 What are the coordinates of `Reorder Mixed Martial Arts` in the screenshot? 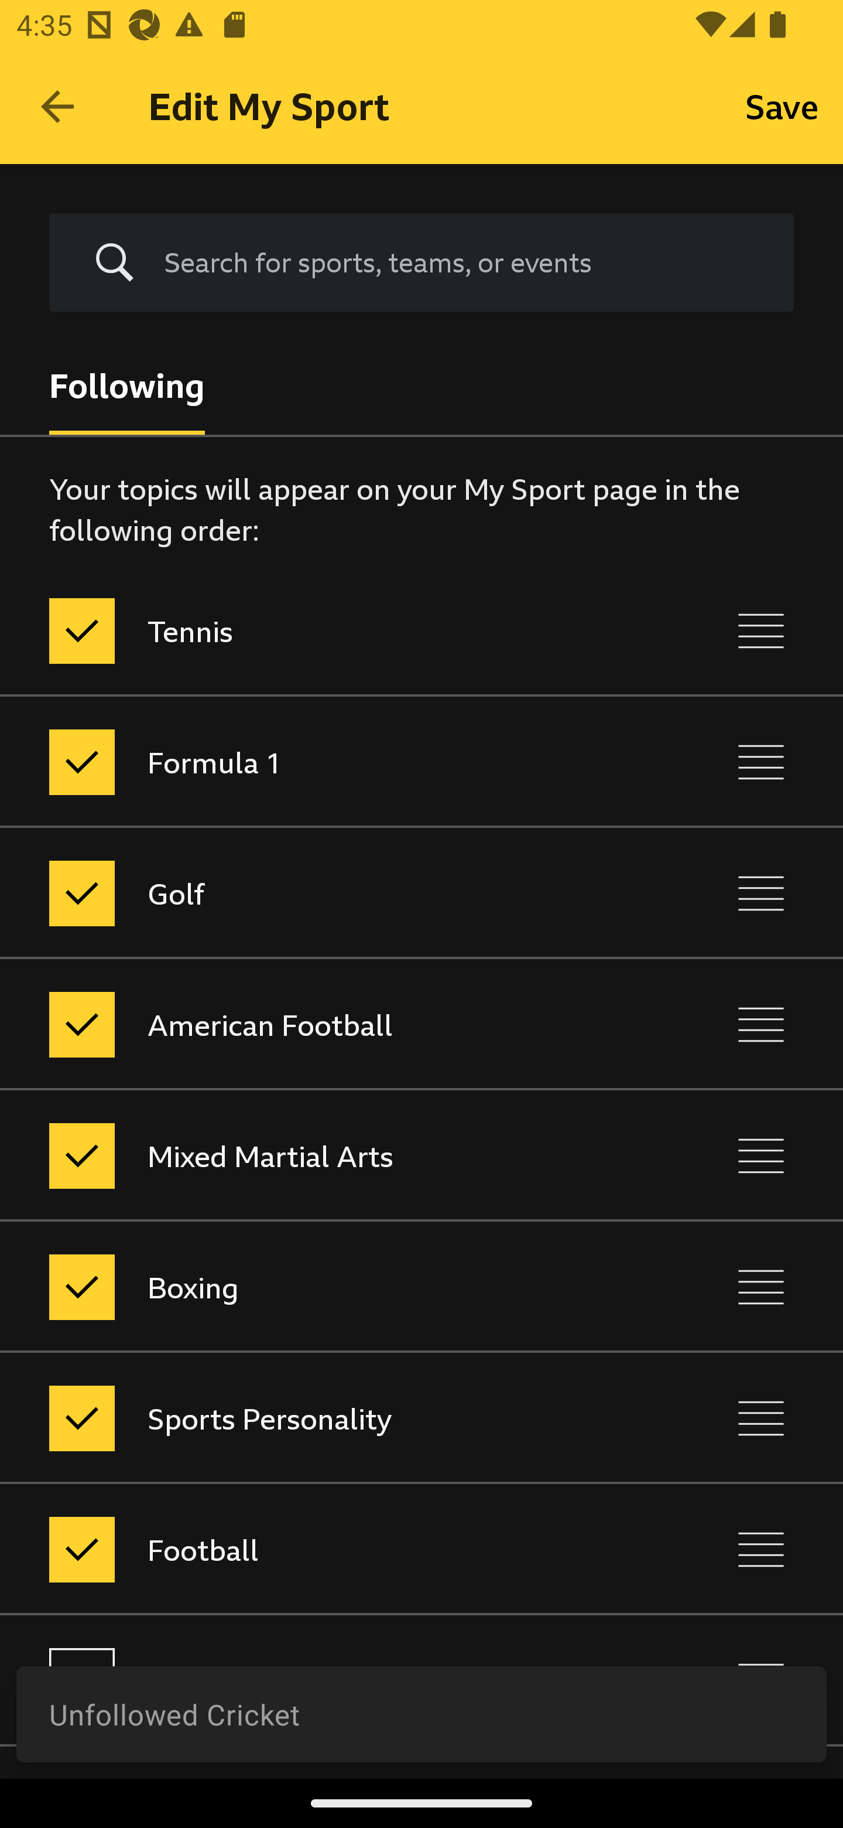 It's located at (761, 1155).